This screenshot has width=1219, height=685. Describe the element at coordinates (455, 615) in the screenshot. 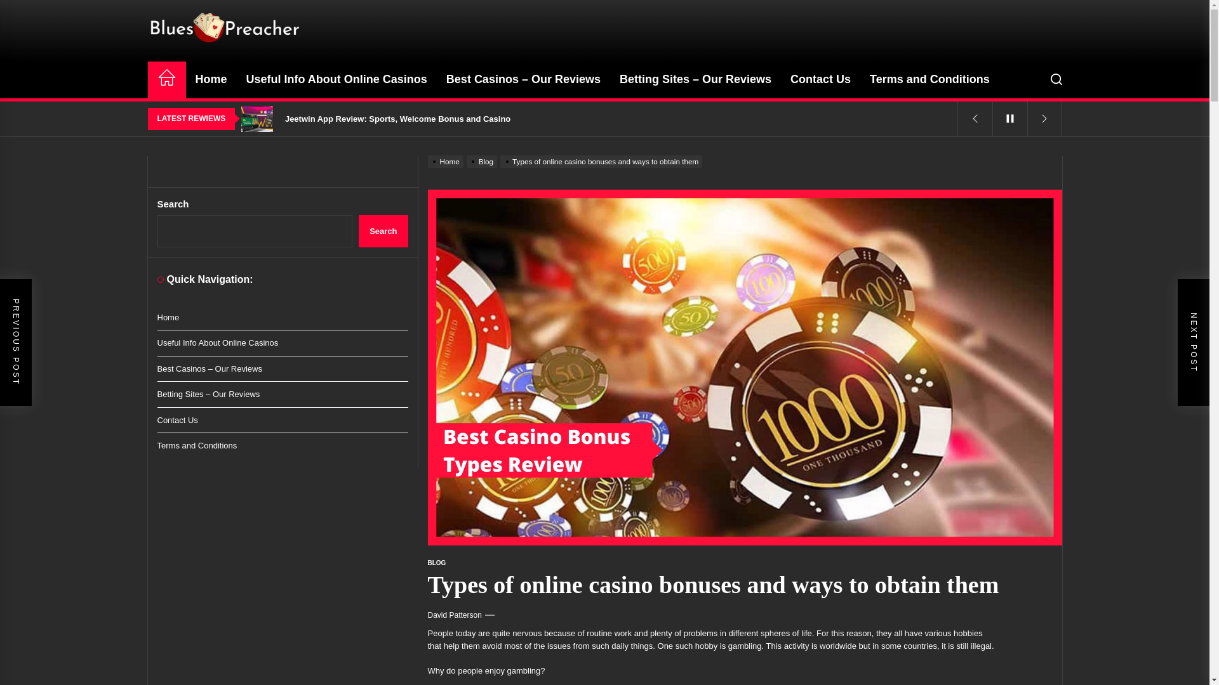

I see `David Patterson` at that location.